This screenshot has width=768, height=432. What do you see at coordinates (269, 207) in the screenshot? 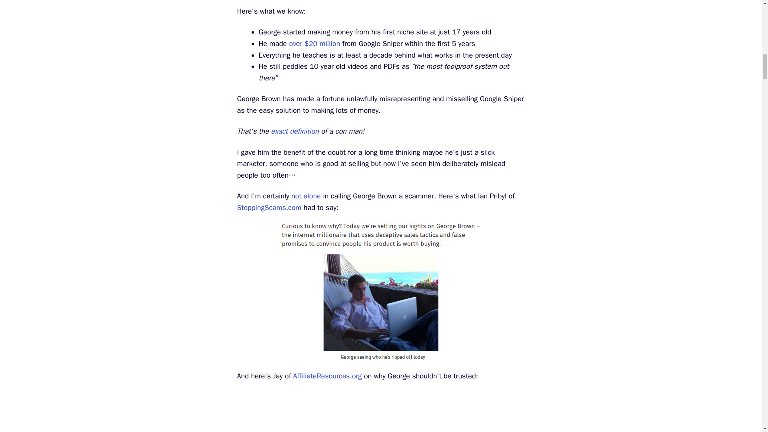
I see `StoppingScams.com` at bounding box center [269, 207].